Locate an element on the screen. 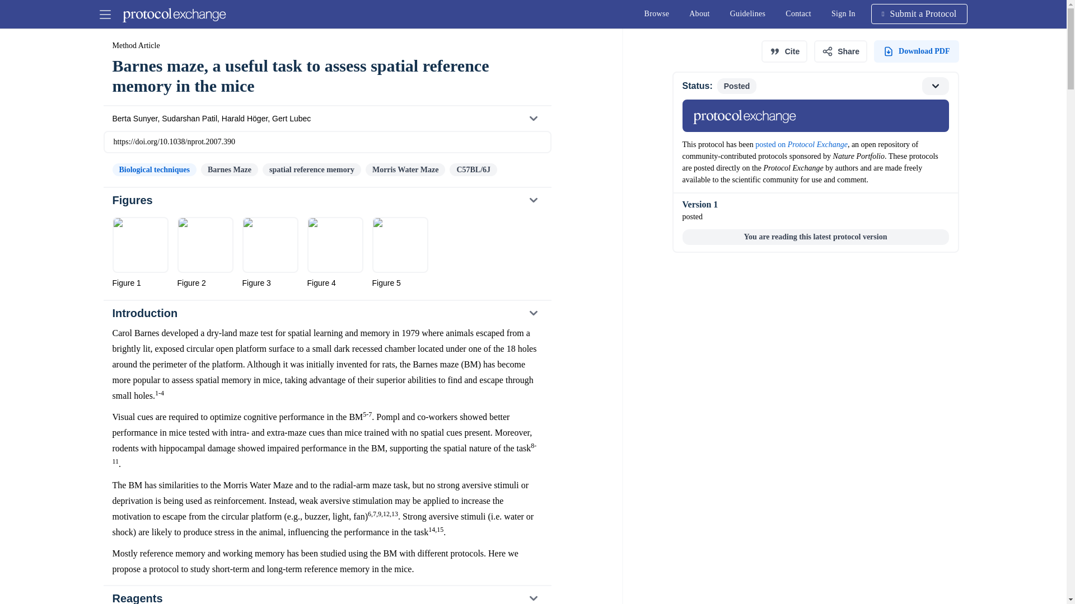 This screenshot has height=604, width=1075. About is located at coordinates (700, 13).